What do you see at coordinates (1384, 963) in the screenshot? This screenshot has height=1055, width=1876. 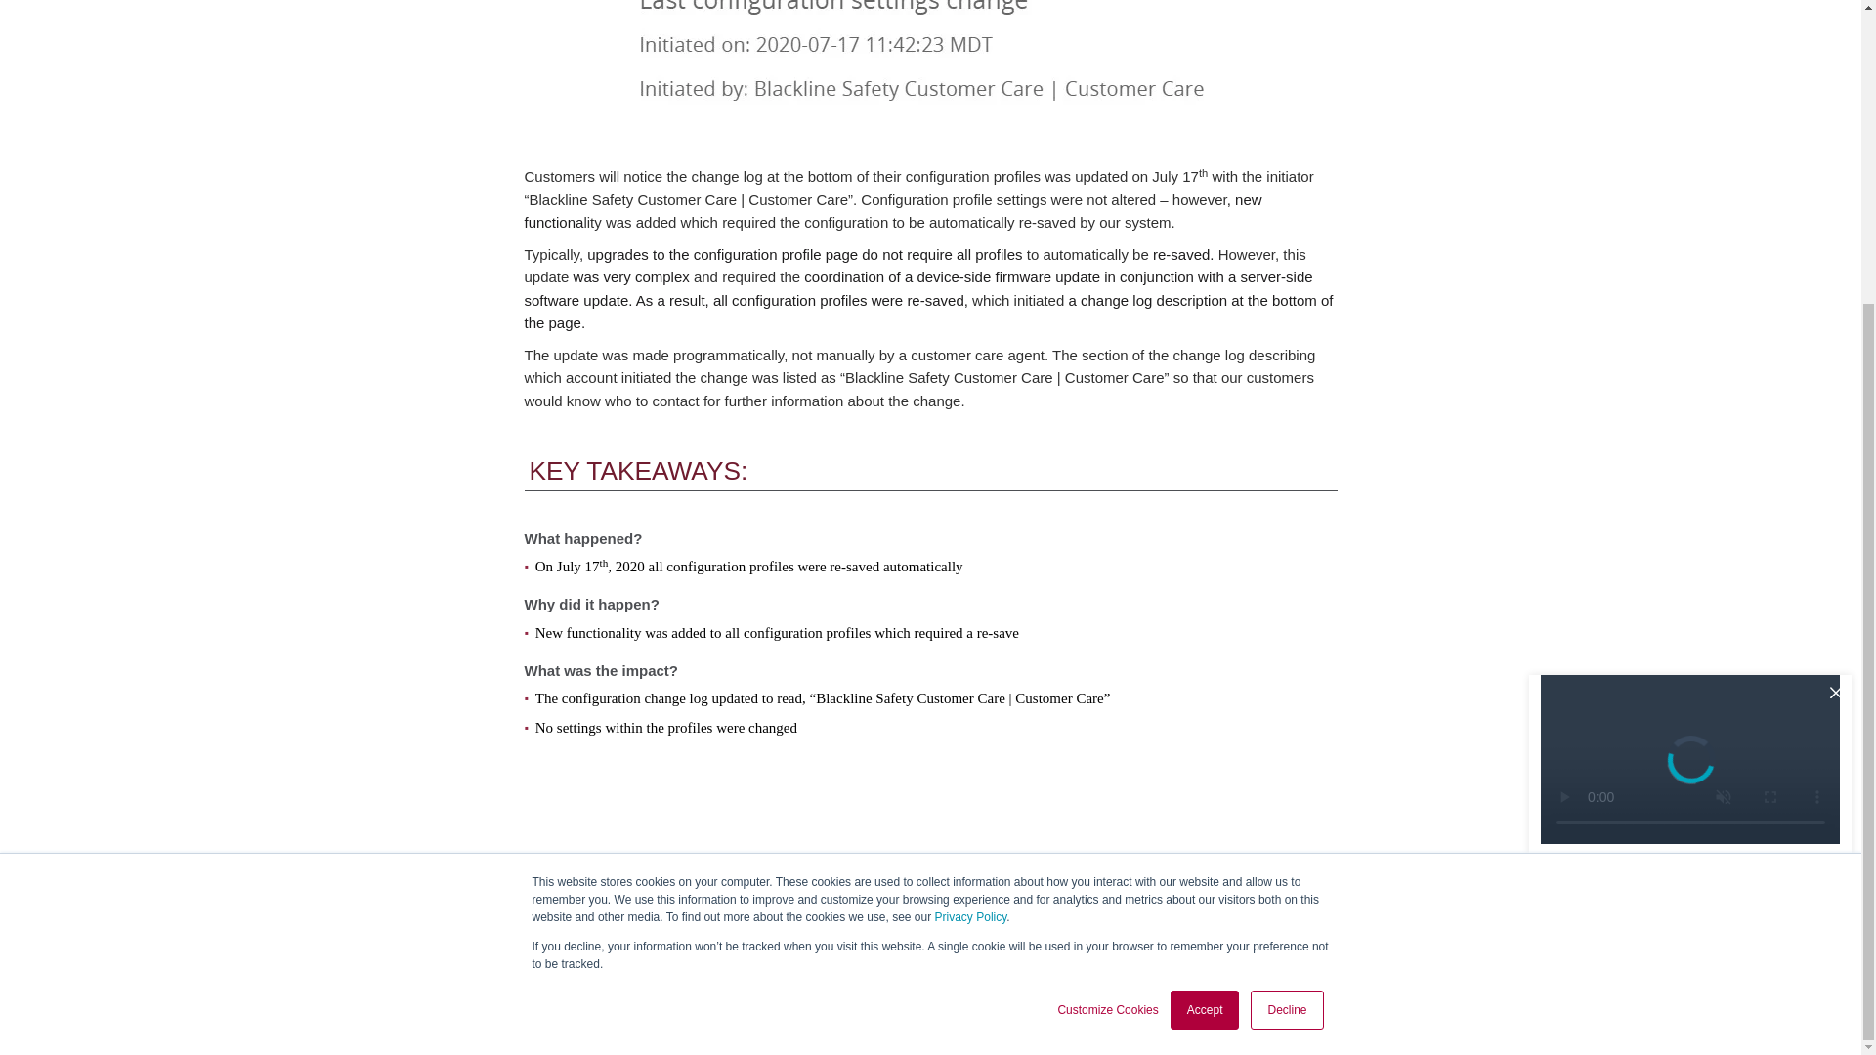 I see `Twitter` at bounding box center [1384, 963].